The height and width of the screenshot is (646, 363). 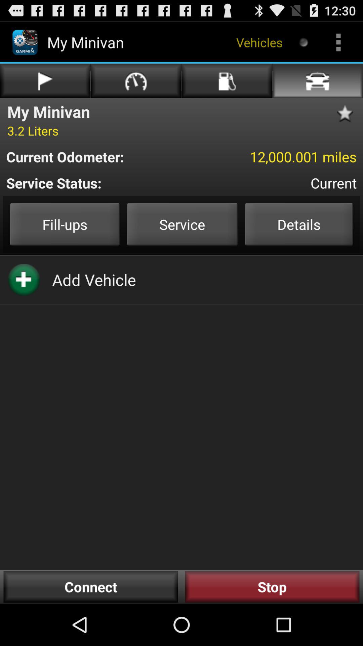 What do you see at coordinates (272, 587) in the screenshot?
I see `turn on the button next to the connect button` at bounding box center [272, 587].